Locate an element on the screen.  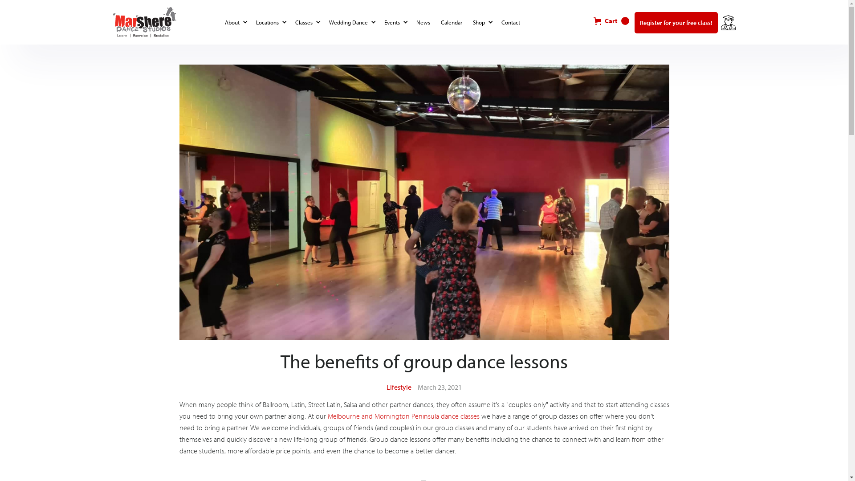
Blog is located at coordinates (119, 11).